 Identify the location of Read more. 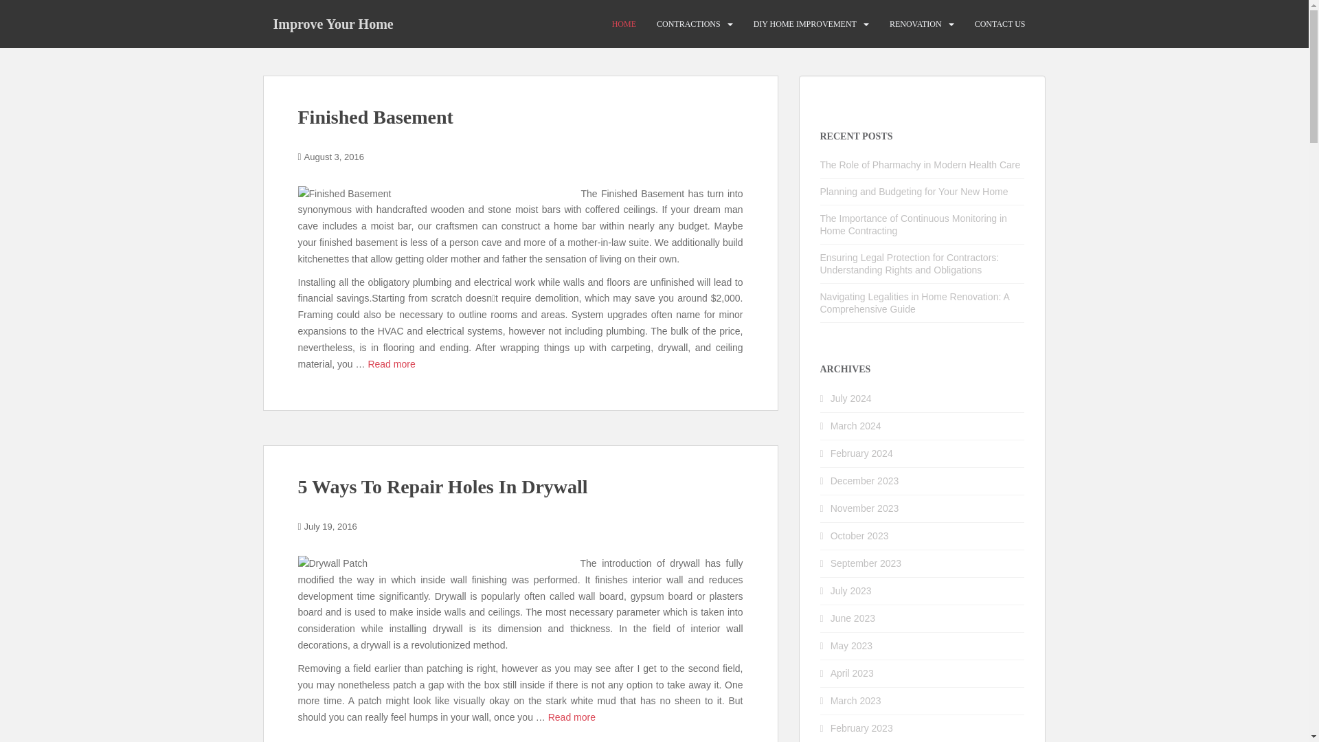
(572, 717).